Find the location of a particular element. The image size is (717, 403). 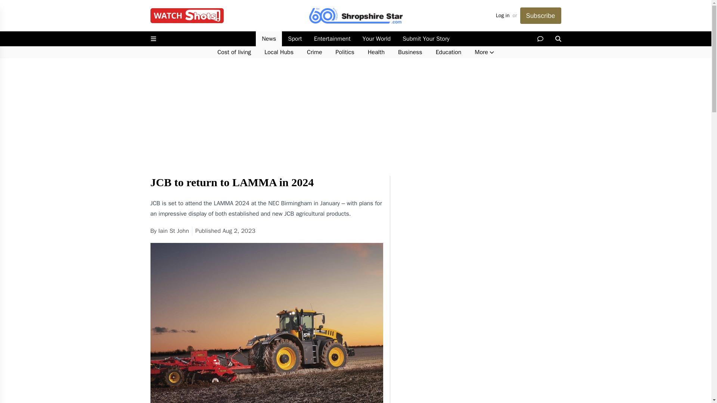

Submit Your Story is located at coordinates (426, 39).